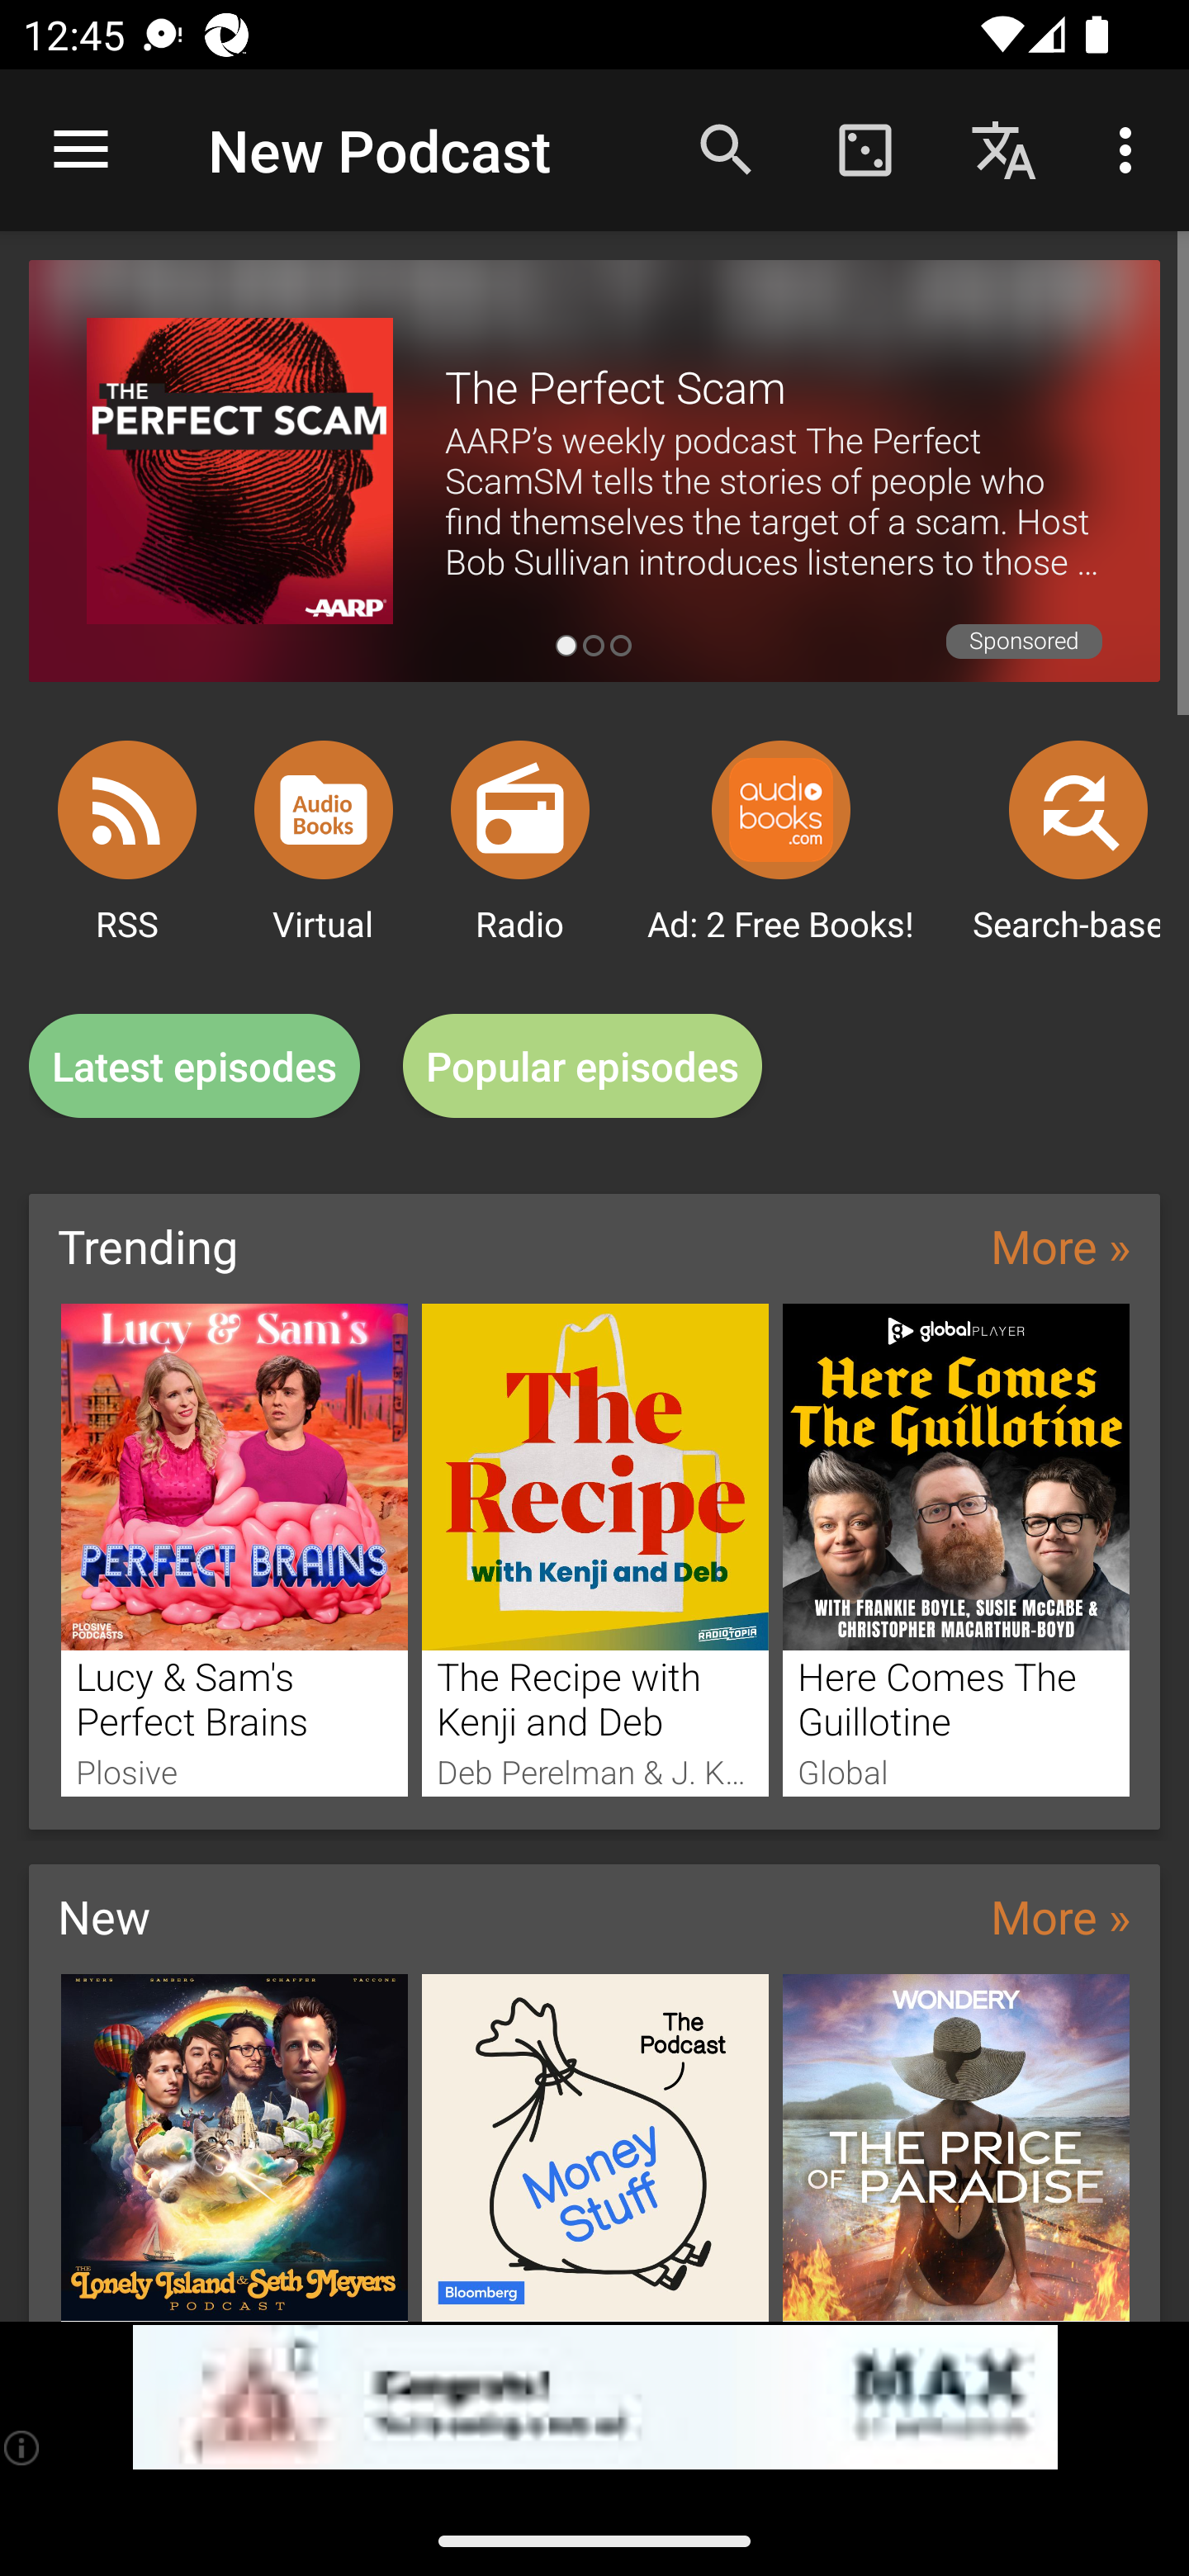  I want to click on Virtual, so click(324, 809).